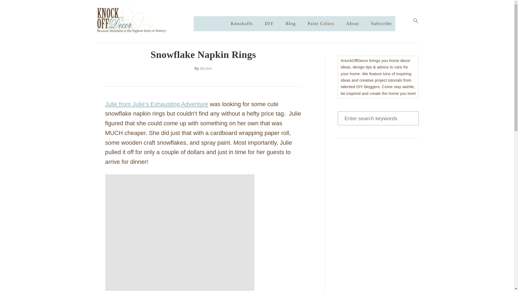 The width and height of the screenshot is (518, 291). Describe the element at coordinates (352, 24) in the screenshot. I see `About` at that location.